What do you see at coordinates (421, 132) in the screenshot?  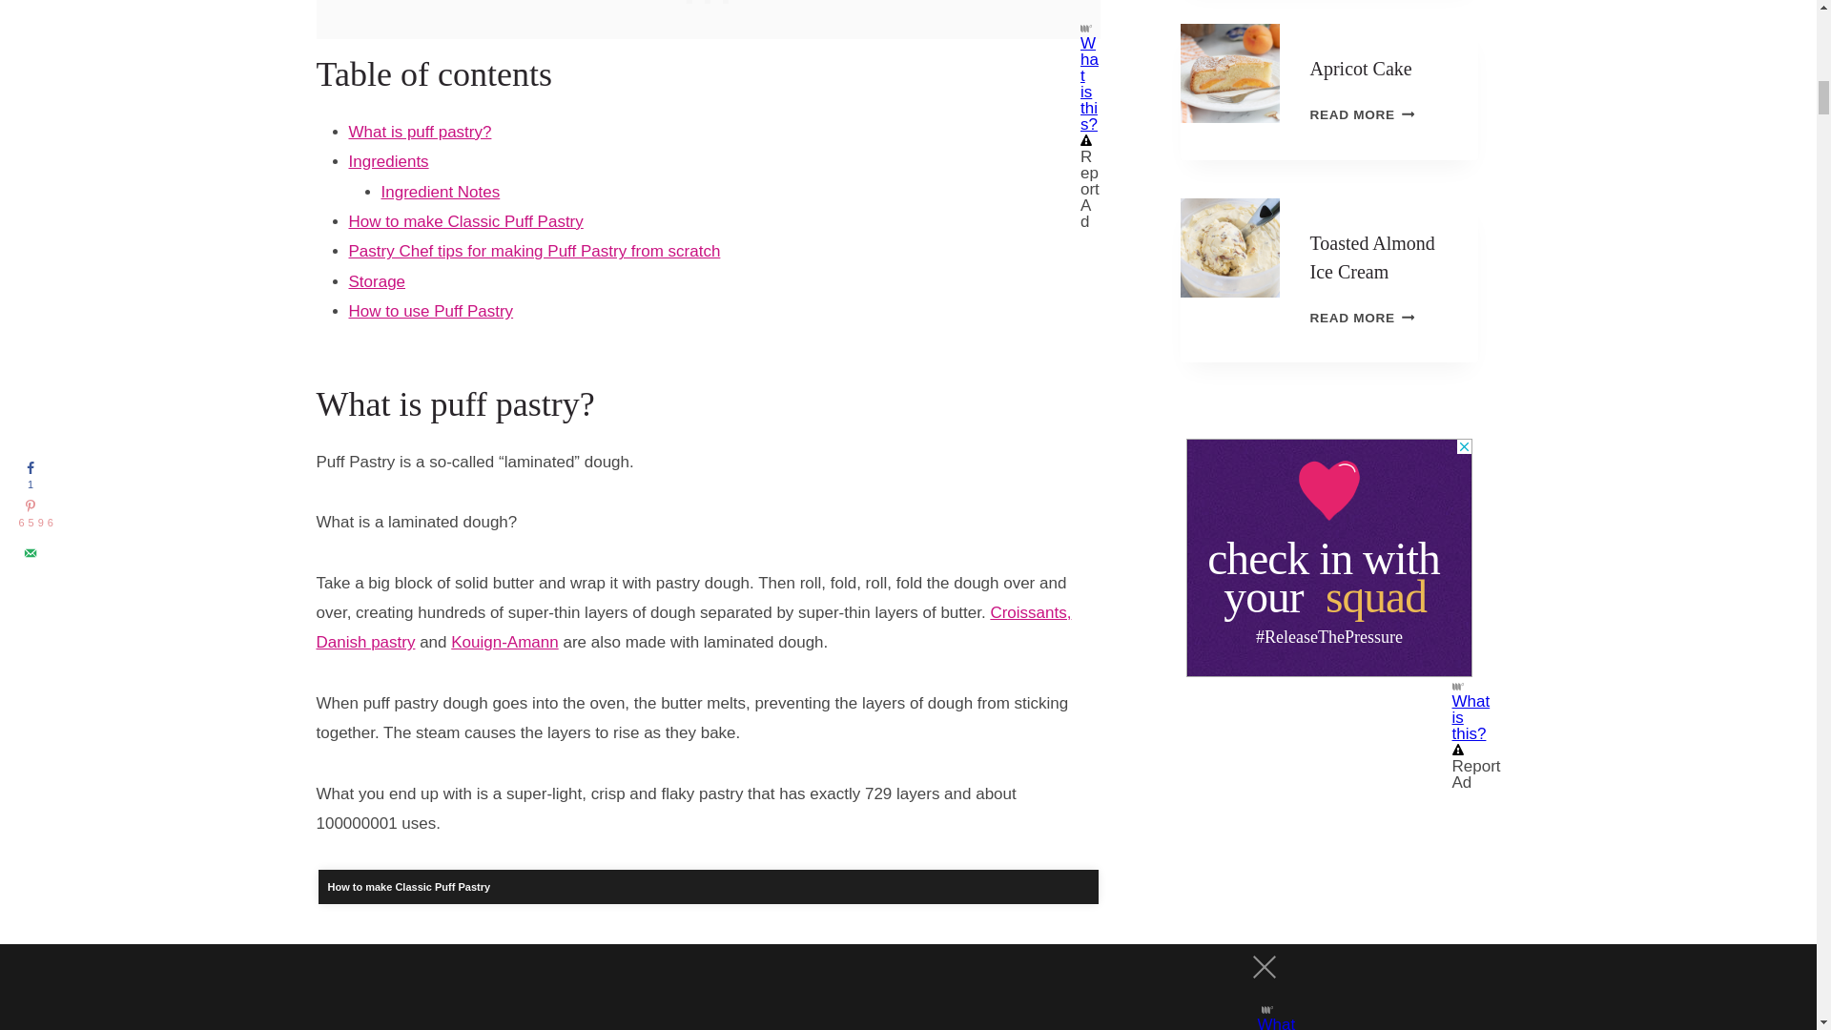 I see `What is puff pastry?` at bounding box center [421, 132].